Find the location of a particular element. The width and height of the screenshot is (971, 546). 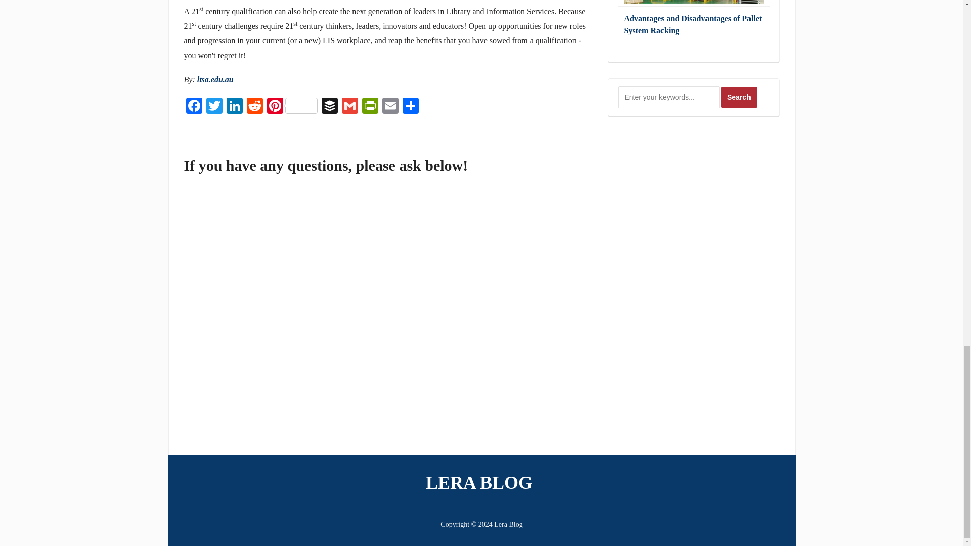

Reddit is located at coordinates (255, 107).